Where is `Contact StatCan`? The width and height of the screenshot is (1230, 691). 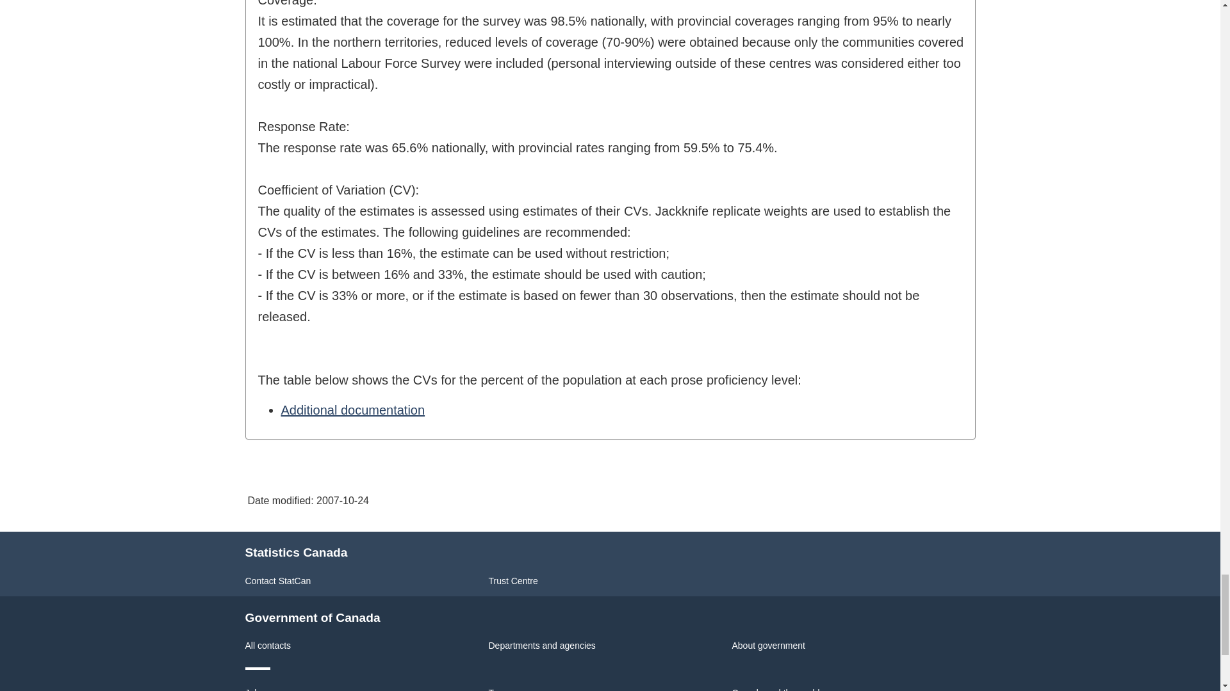 Contact StatCan is located at coordinates (278, 580).